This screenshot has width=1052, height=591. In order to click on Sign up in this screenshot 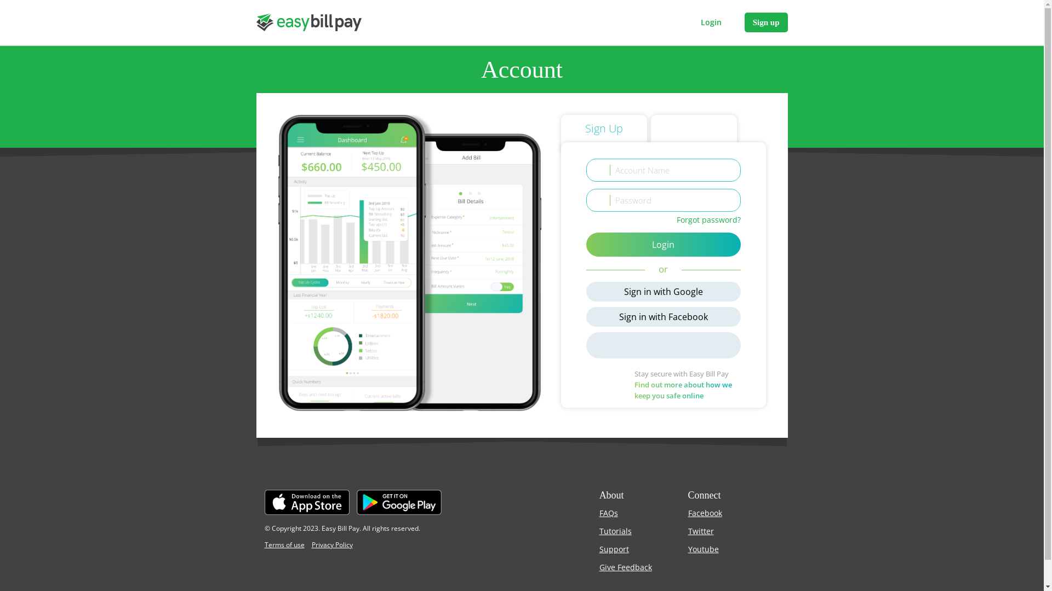, I will do `click(766, 22)`.